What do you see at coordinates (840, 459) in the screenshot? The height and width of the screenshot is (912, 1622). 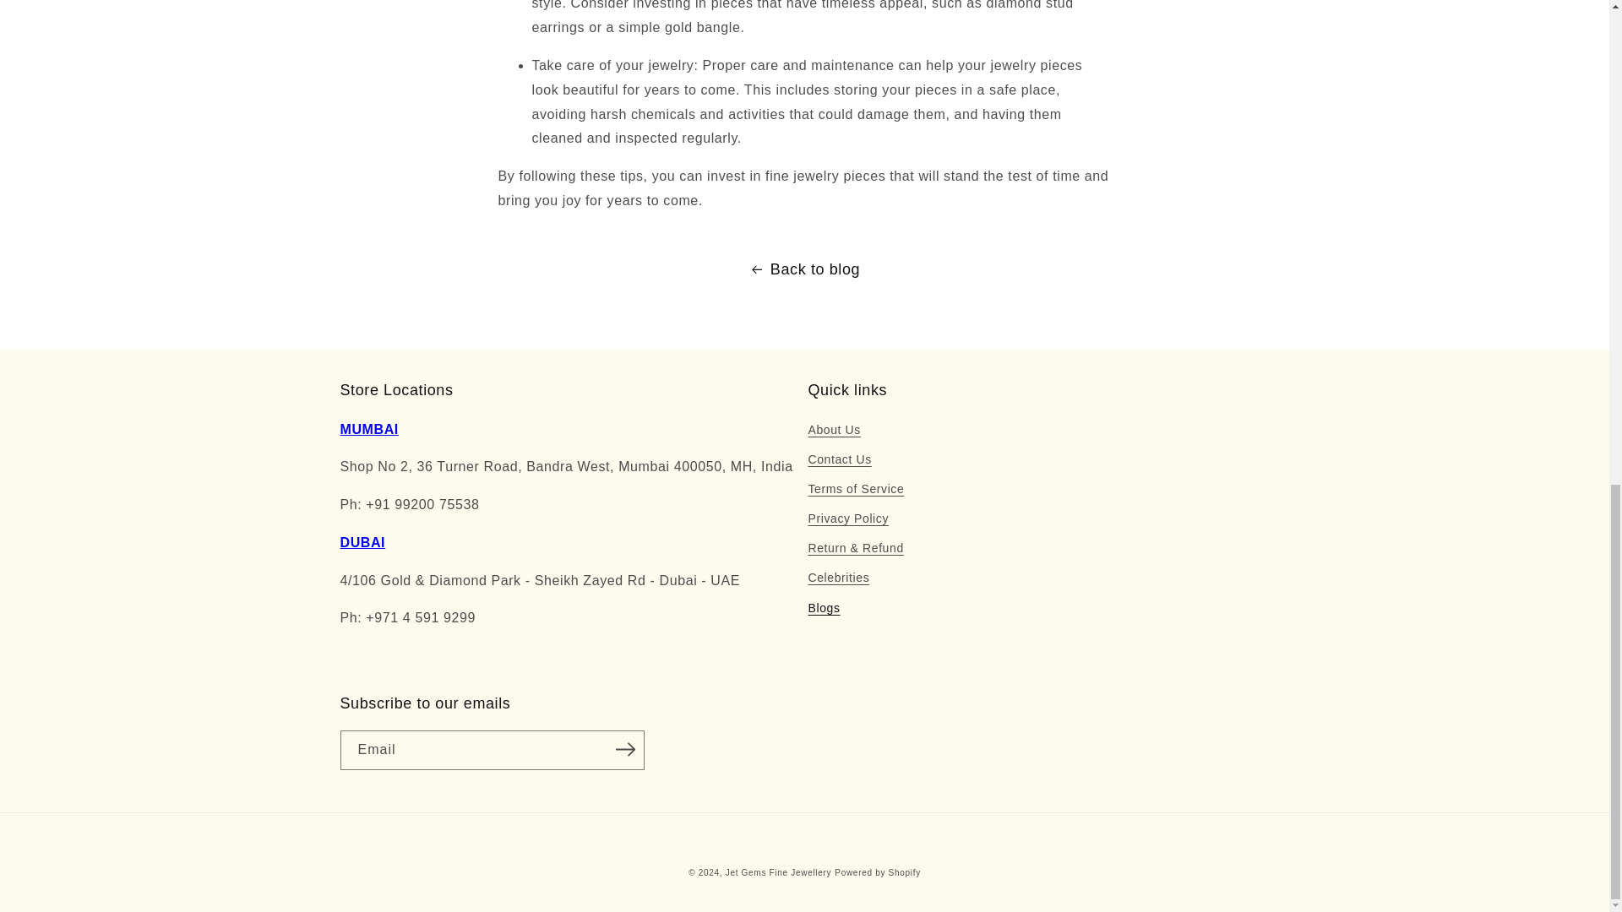 I see `Contact Us` at bounding box center [840, 459].